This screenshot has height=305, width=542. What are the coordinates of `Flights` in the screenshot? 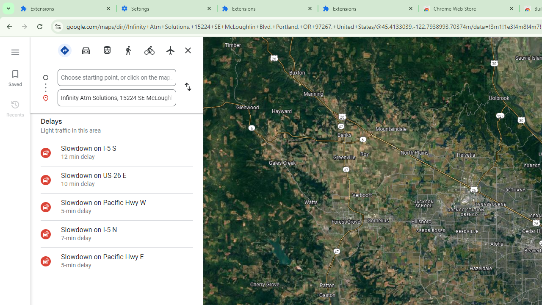 It's located at (170, 50).